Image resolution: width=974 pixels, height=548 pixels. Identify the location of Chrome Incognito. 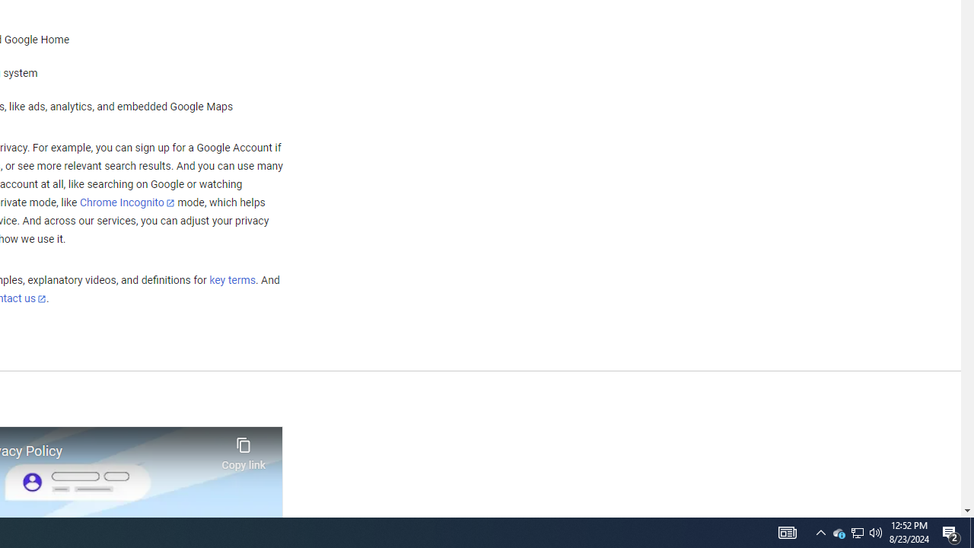
(126, 202).